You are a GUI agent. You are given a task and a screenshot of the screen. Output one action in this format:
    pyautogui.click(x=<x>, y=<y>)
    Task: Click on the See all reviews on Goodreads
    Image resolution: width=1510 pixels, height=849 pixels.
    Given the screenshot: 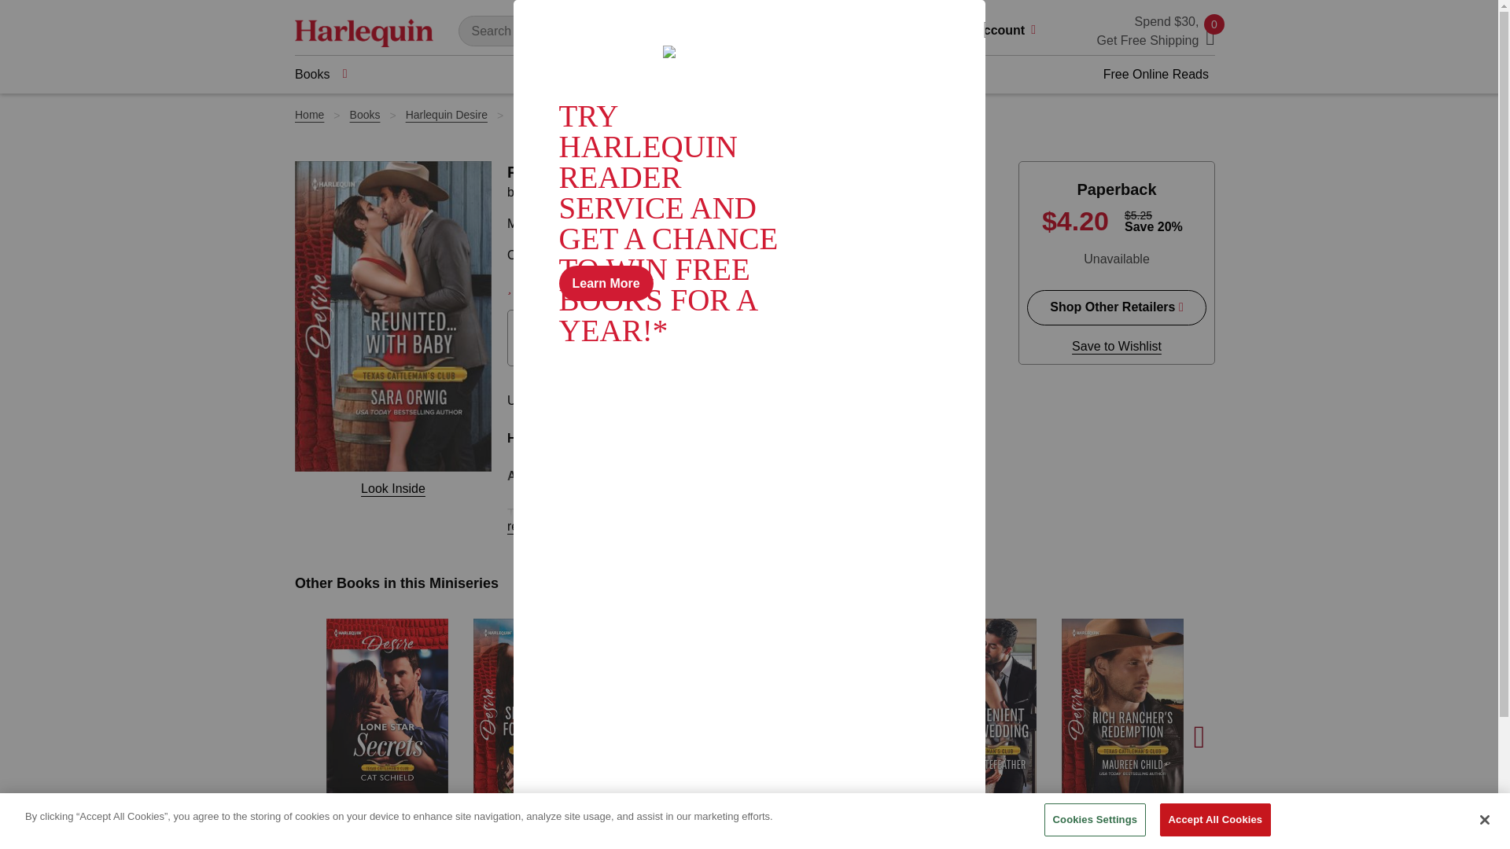 What is the action you would take?
    pyautogui.click(x=735, y=287)
    